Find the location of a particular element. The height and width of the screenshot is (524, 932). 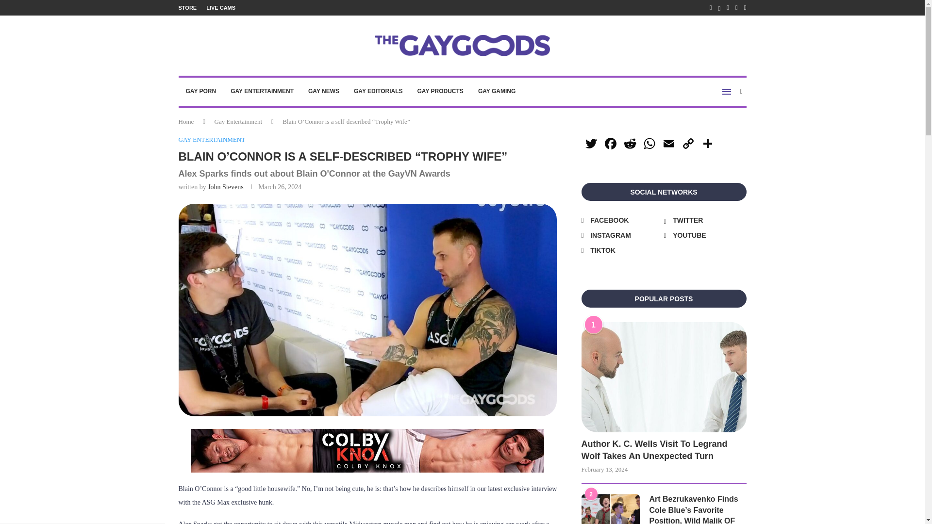

John Stevens is located at coordinates (225, 187).